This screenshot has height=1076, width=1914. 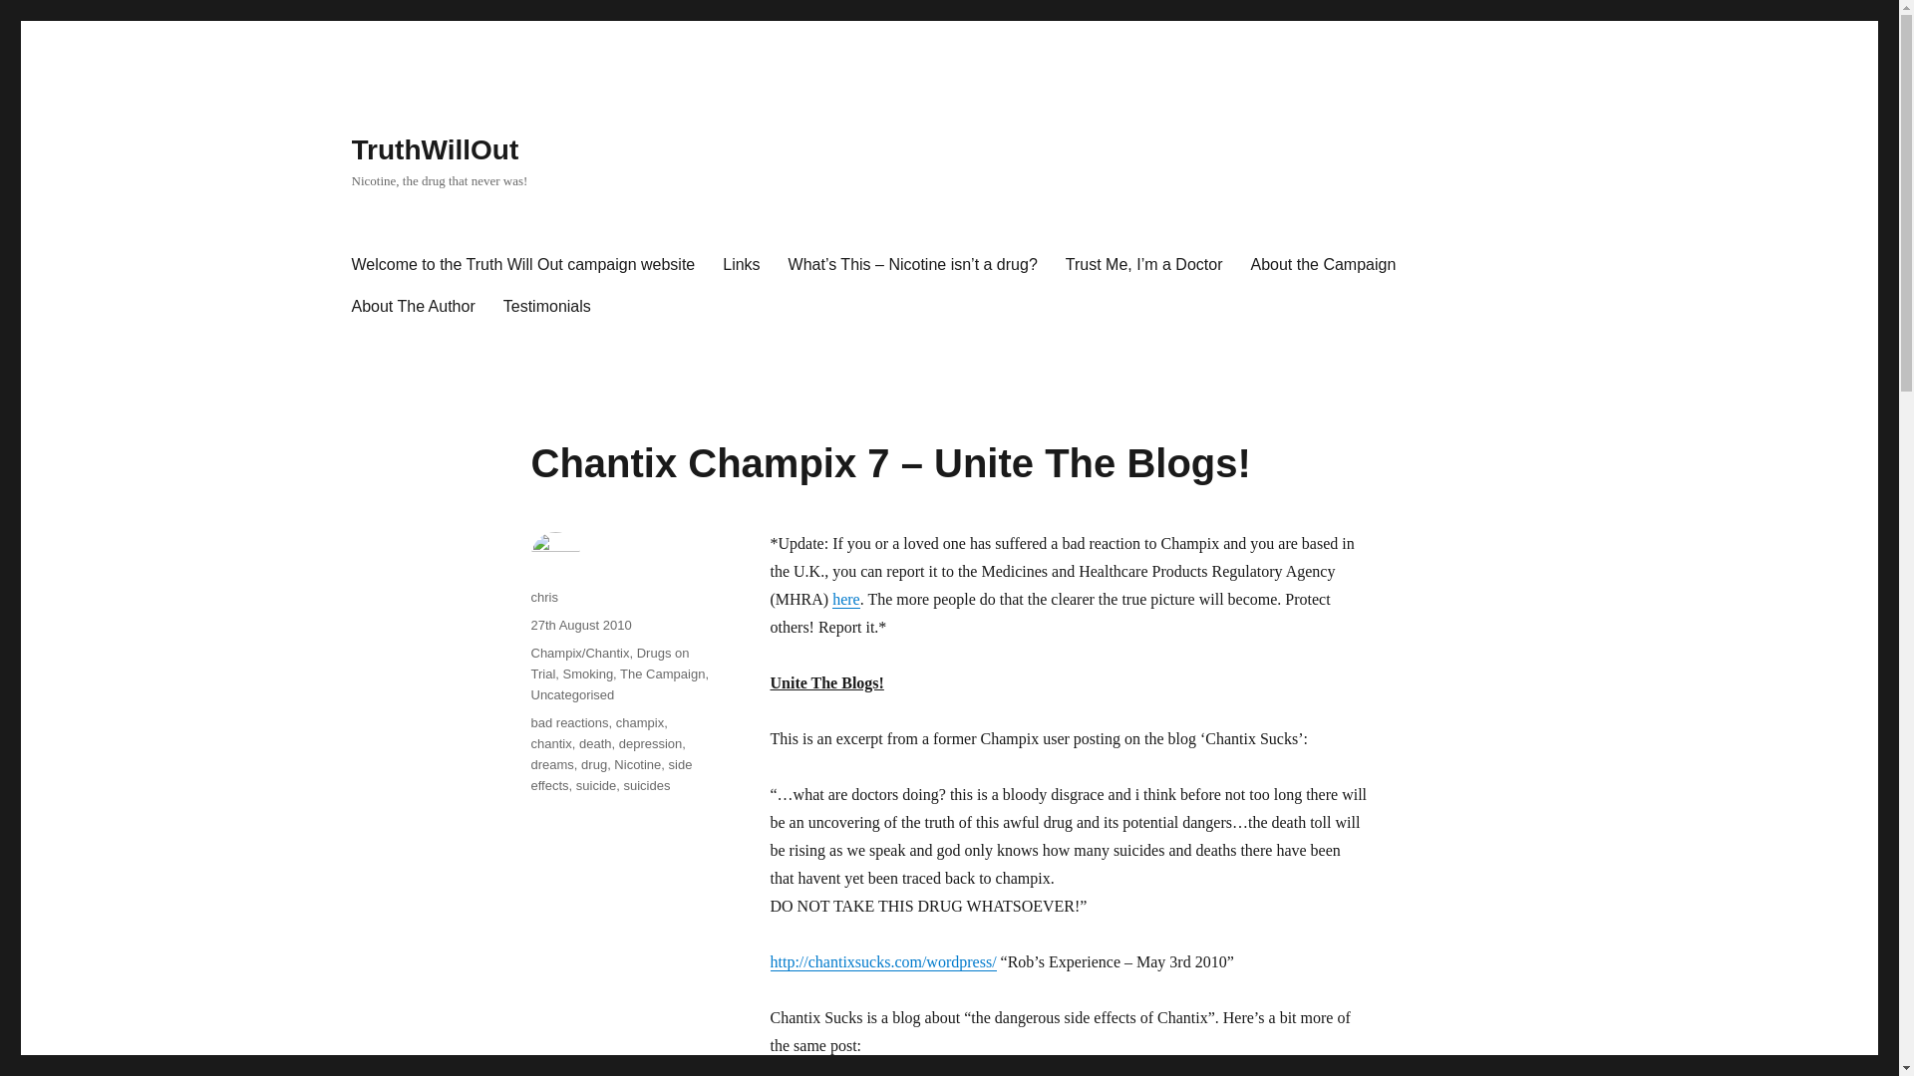 What do you see at coordinates (580, 625) in the screenshot?
I see `27th August 2010` at bounding box center [580, 625].